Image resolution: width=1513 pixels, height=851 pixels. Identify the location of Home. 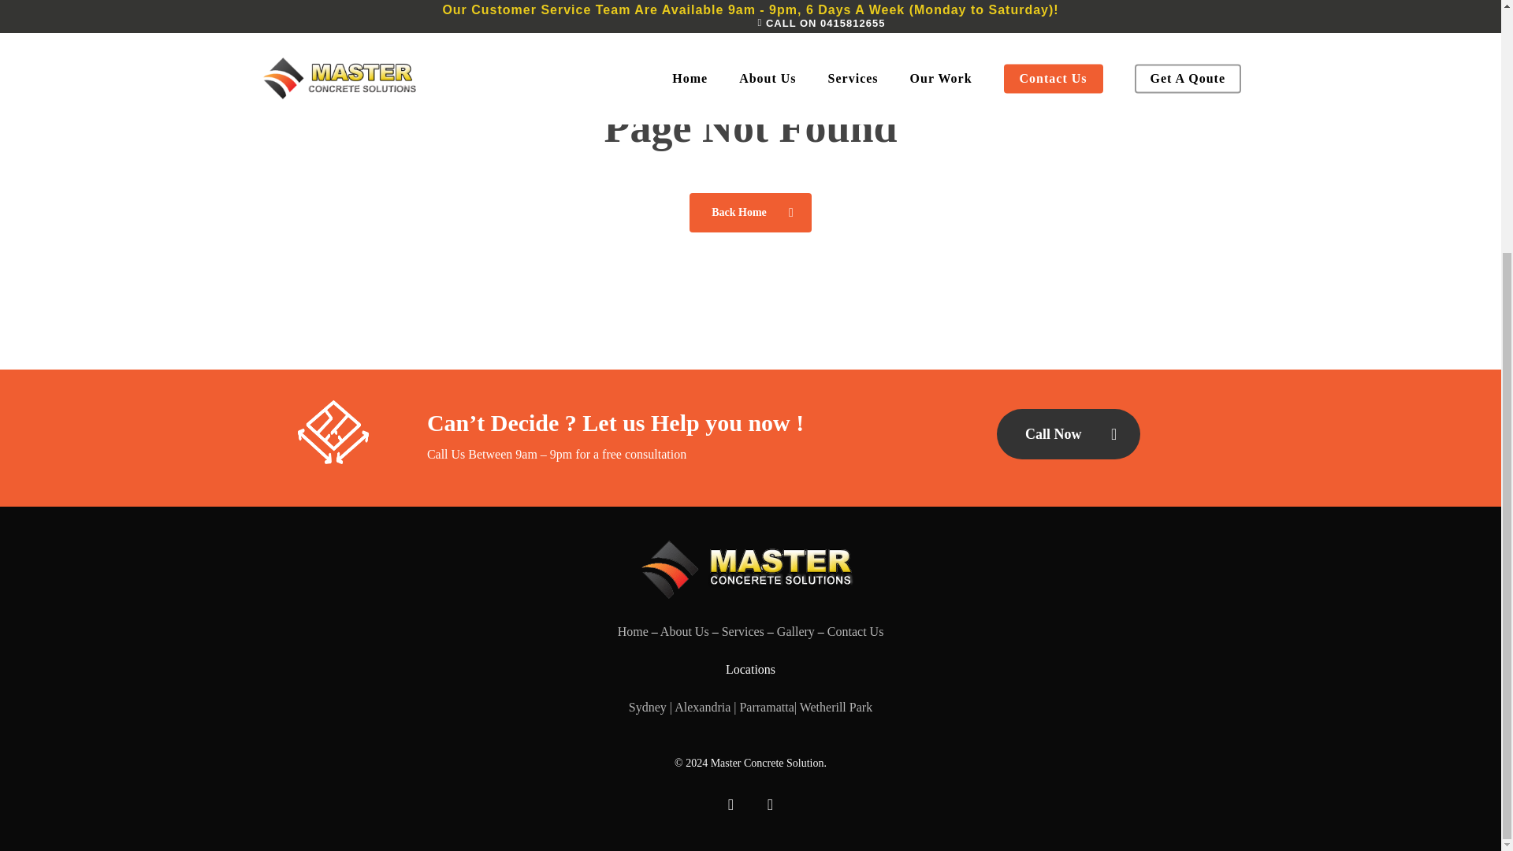
(633, 631).